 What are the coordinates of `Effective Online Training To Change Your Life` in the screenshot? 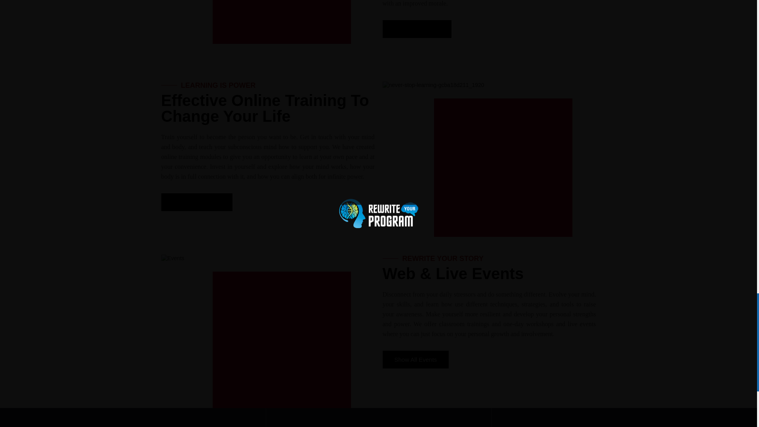 It's located at (265, 108).